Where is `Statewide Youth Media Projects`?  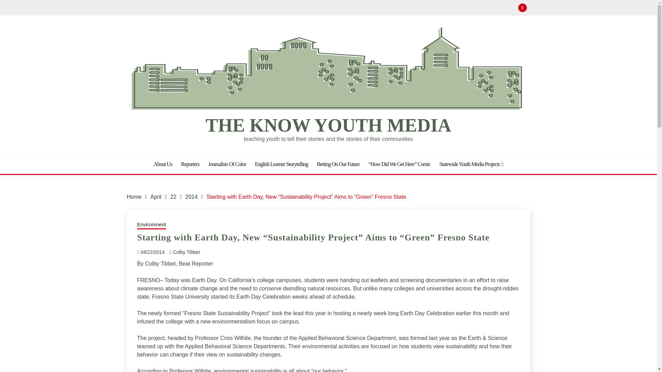 Statewide Youth Media Projects is located at coordinates (471, 164).